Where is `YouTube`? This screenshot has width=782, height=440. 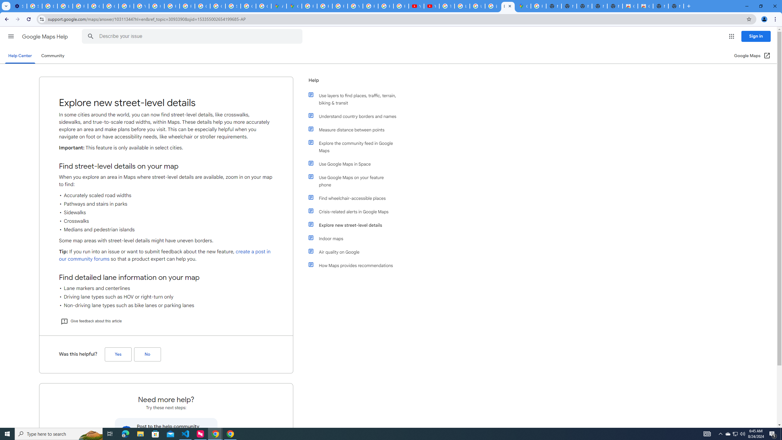 YouTube is located at coordinates (141, 6).